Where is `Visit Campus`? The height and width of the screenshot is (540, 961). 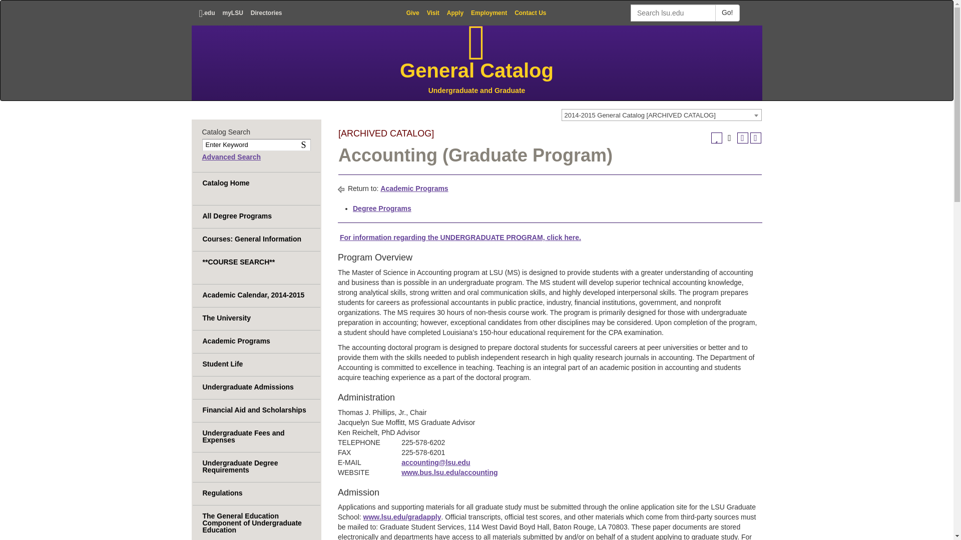
Visit Campus is located at coordinates (432, 13).